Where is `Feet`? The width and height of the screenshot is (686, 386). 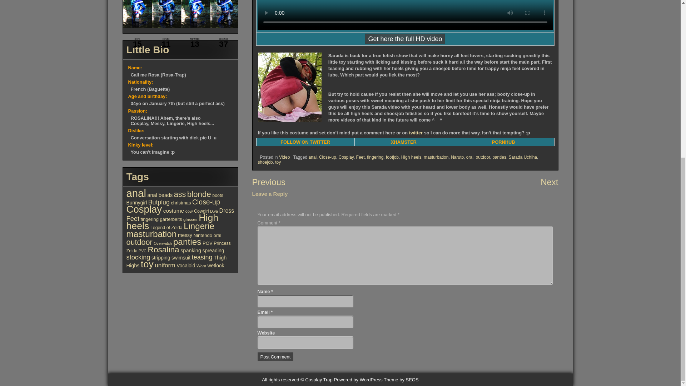 Feet is located at coordinates (360, 160).